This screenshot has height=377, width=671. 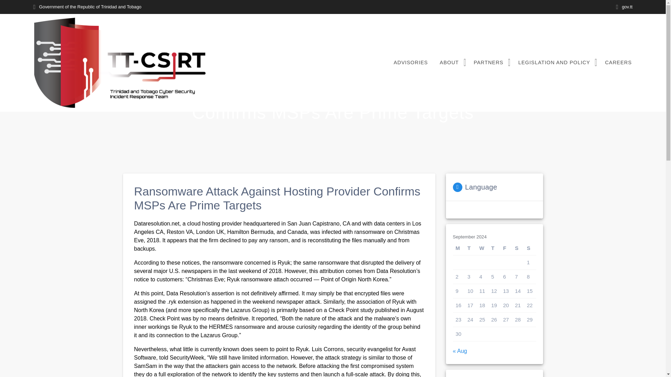 What do you see at coordinates (490, 63) in the screenshot?
I see `PARTNERS` at bounding box center [490, 63].